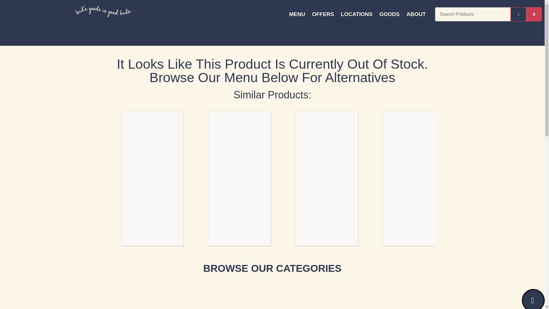  I want to click on LOCATIONS, so click(356, 14).